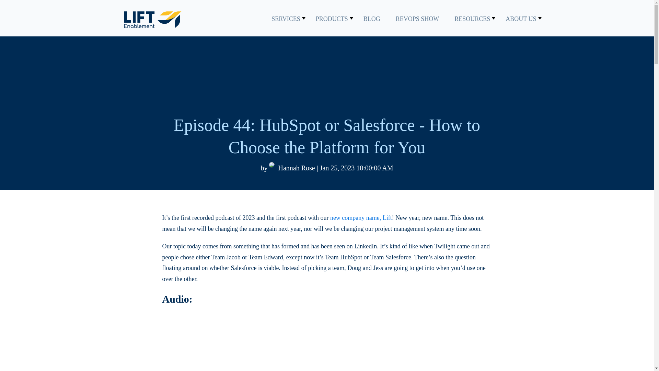  Describe the element at coordinates (332, 19) in the screenshot. I see `PRODUCTS` at that location.